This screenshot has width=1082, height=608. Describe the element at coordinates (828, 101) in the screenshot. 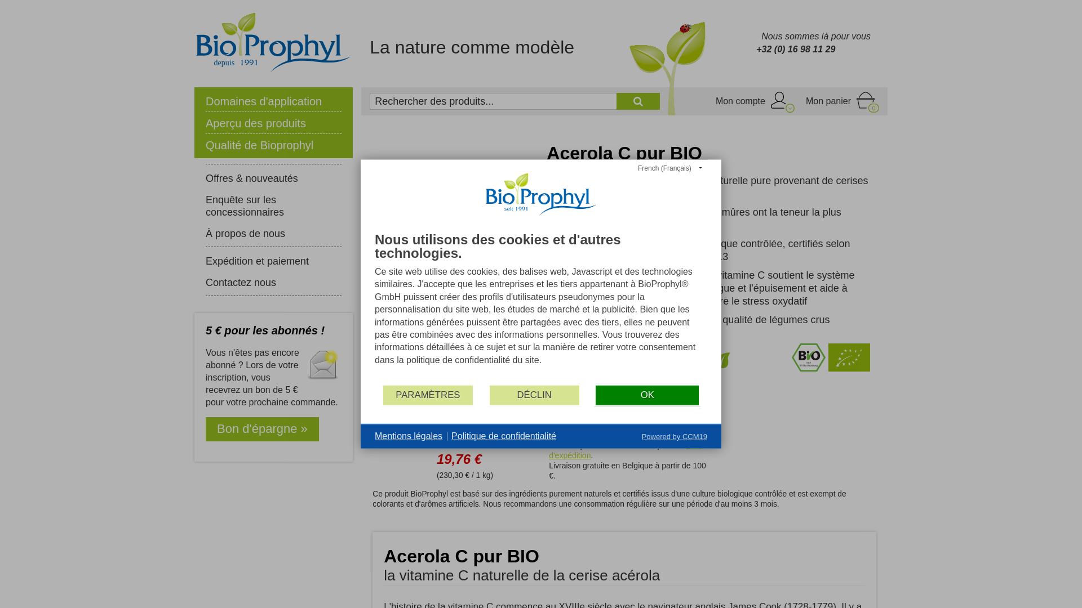

I see `Mon panier
0` at that location.